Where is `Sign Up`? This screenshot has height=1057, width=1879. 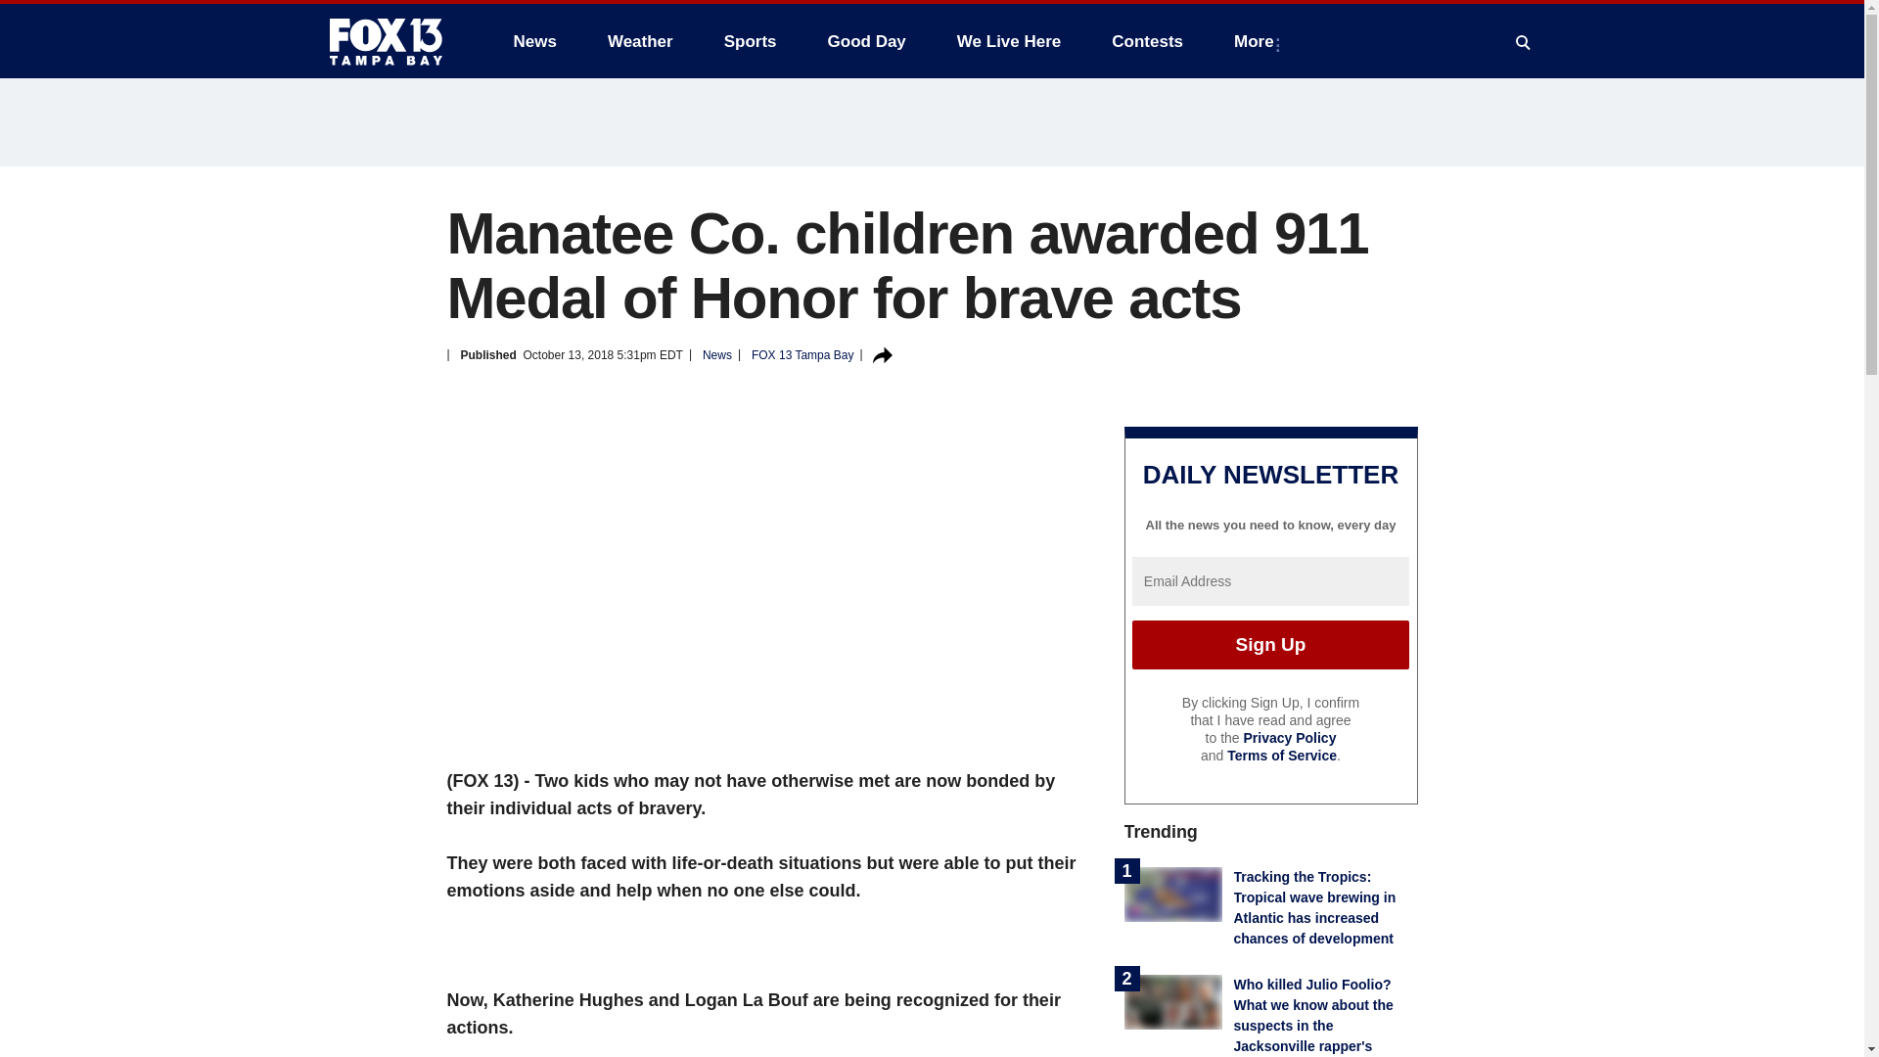 Sign Up is located at coordinates (1270, 644).